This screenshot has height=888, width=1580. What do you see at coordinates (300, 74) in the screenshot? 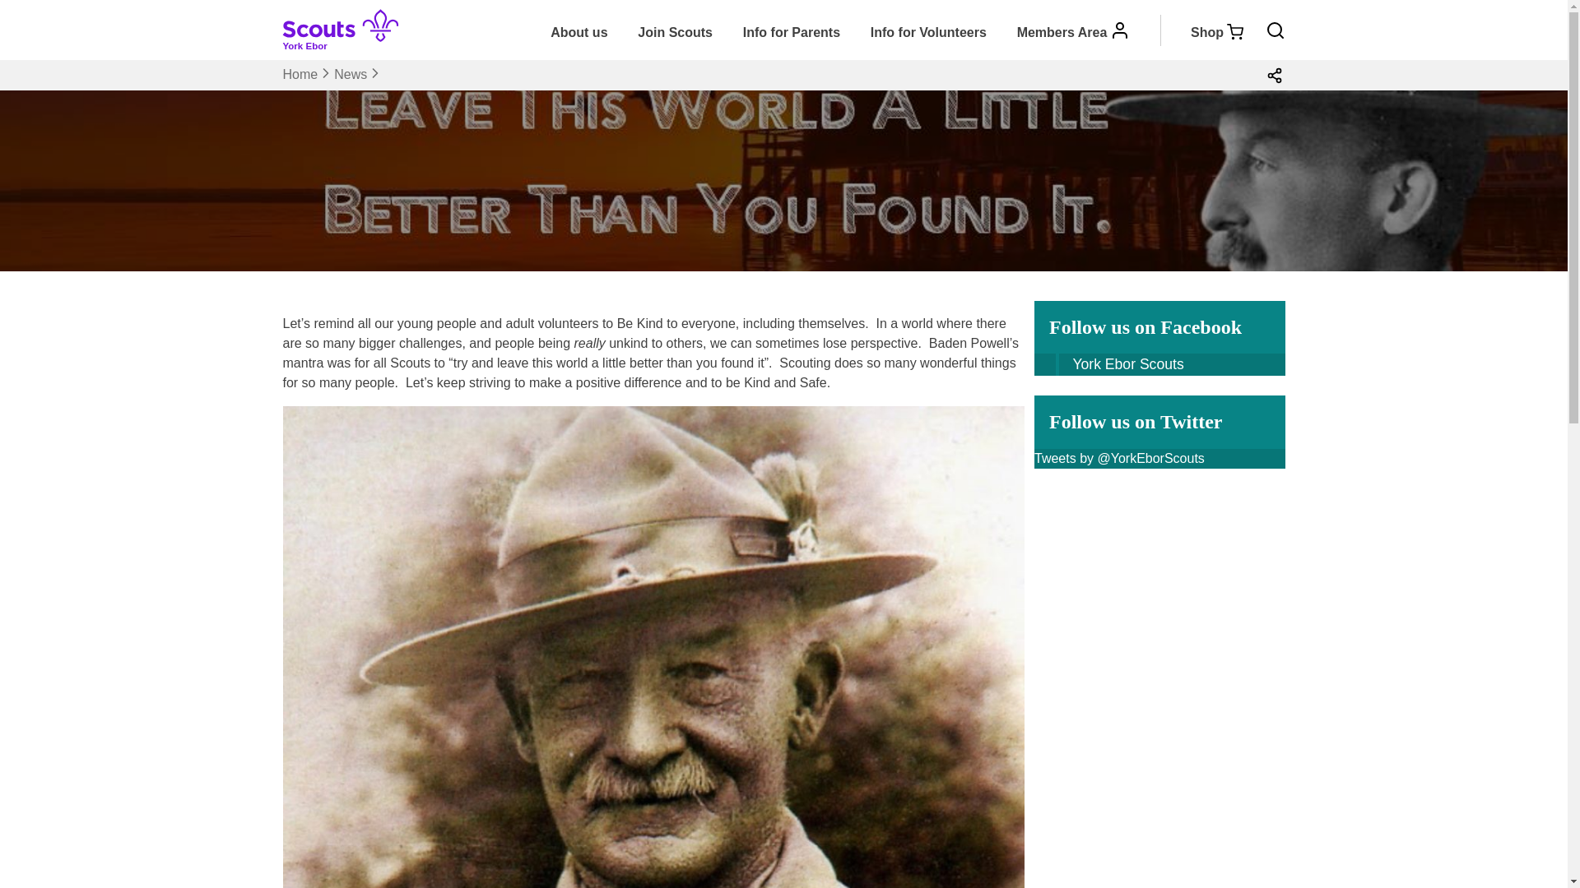
I see `Home` at bounding box center [300, 74].